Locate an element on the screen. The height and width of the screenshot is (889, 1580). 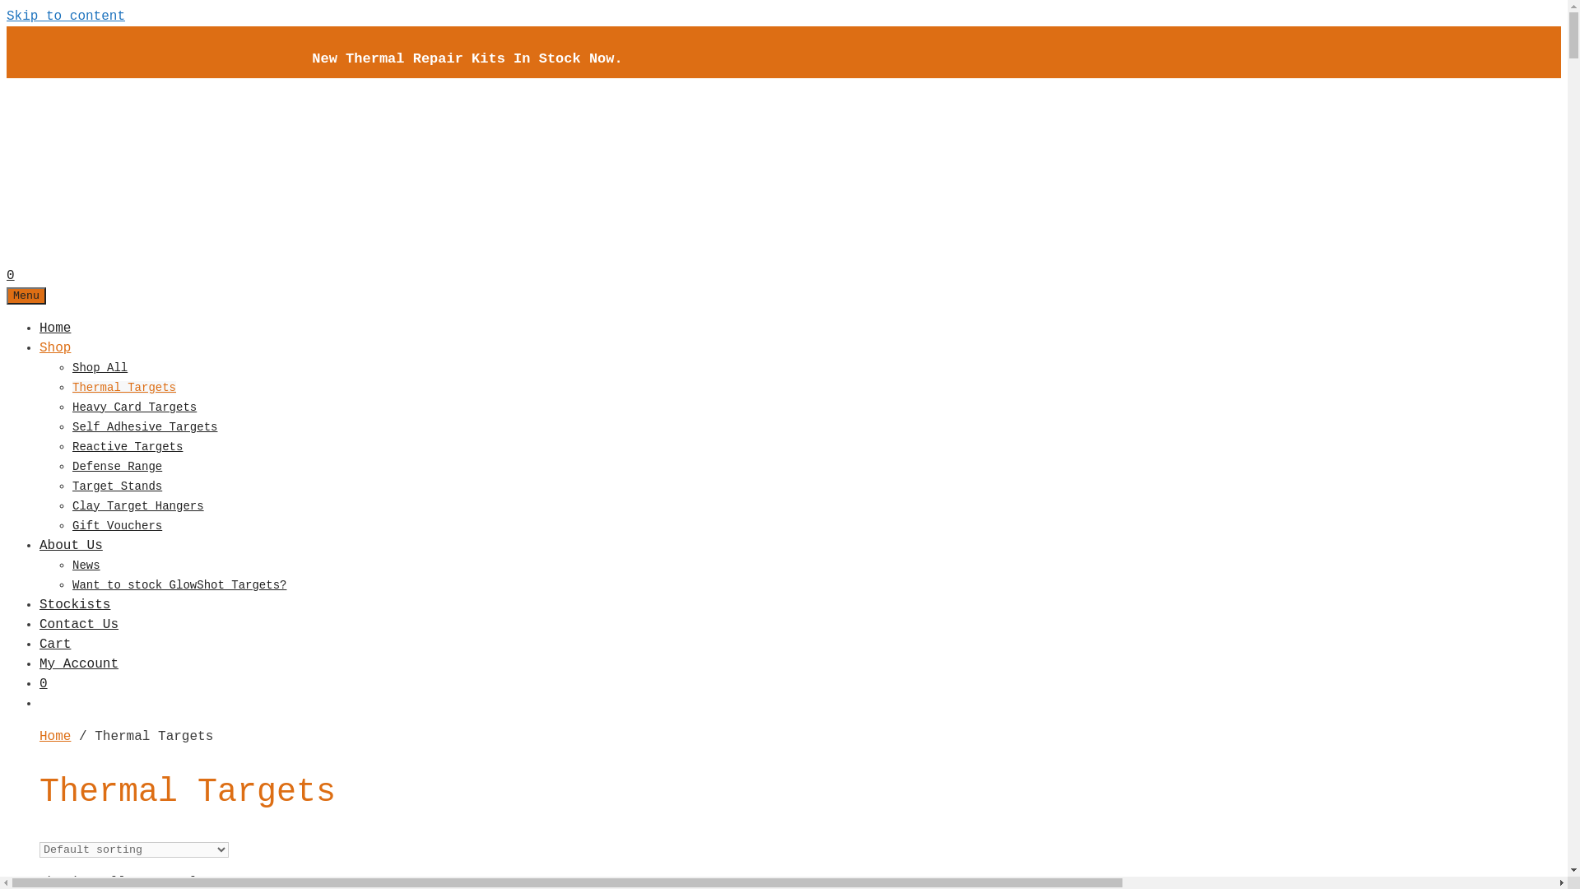
Shop is located at coordinates (55, 348).